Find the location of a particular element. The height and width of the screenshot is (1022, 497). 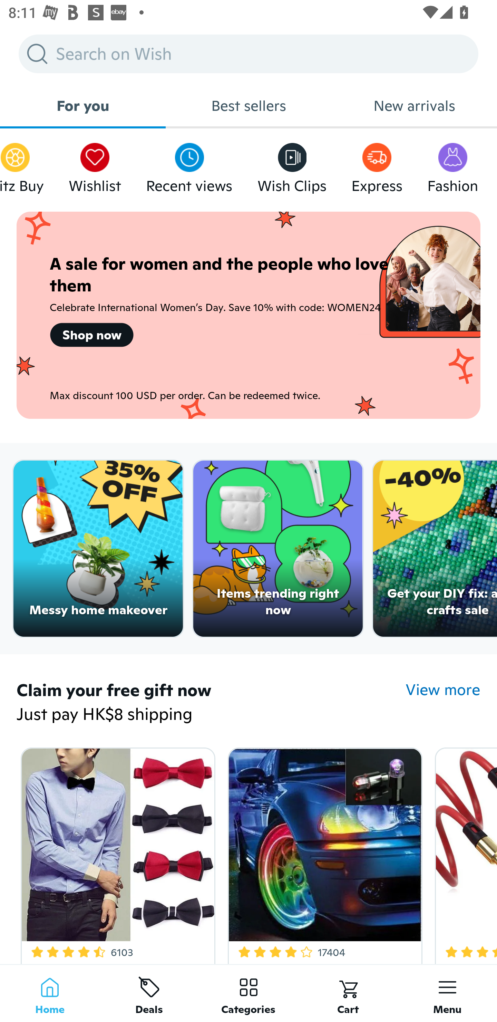

Blitz Buy is located at coordinates (22, 165).